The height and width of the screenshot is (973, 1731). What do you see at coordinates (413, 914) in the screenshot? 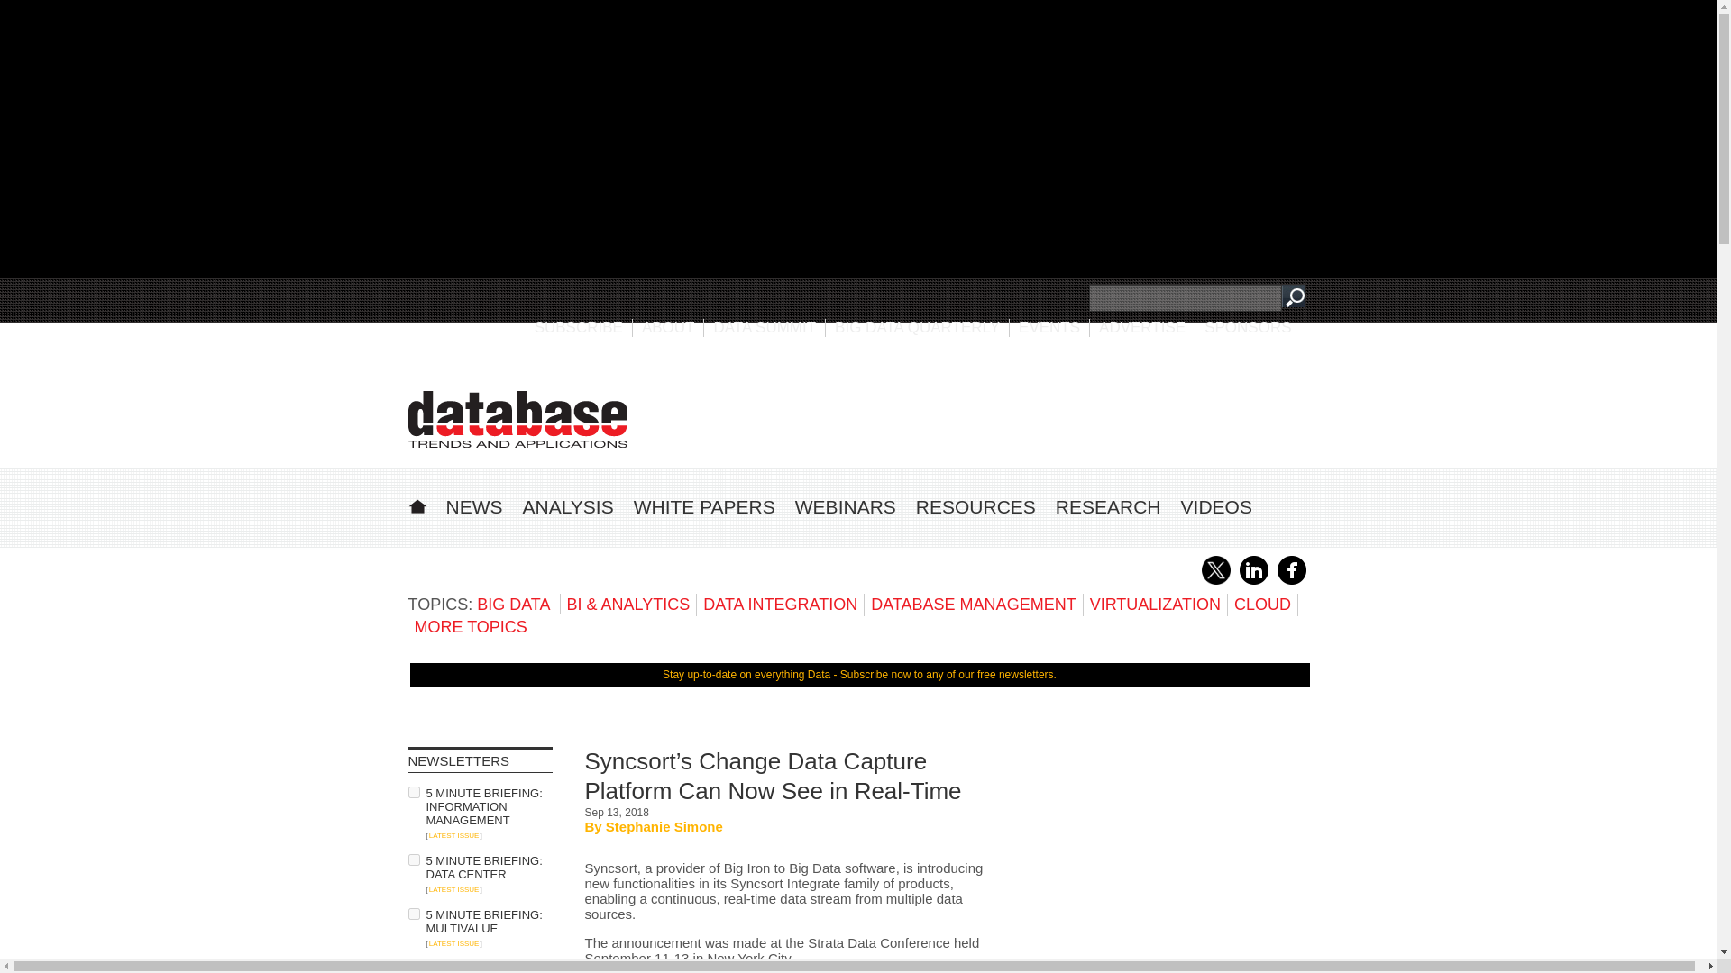
I see `on` at bounding box center [413, 914].